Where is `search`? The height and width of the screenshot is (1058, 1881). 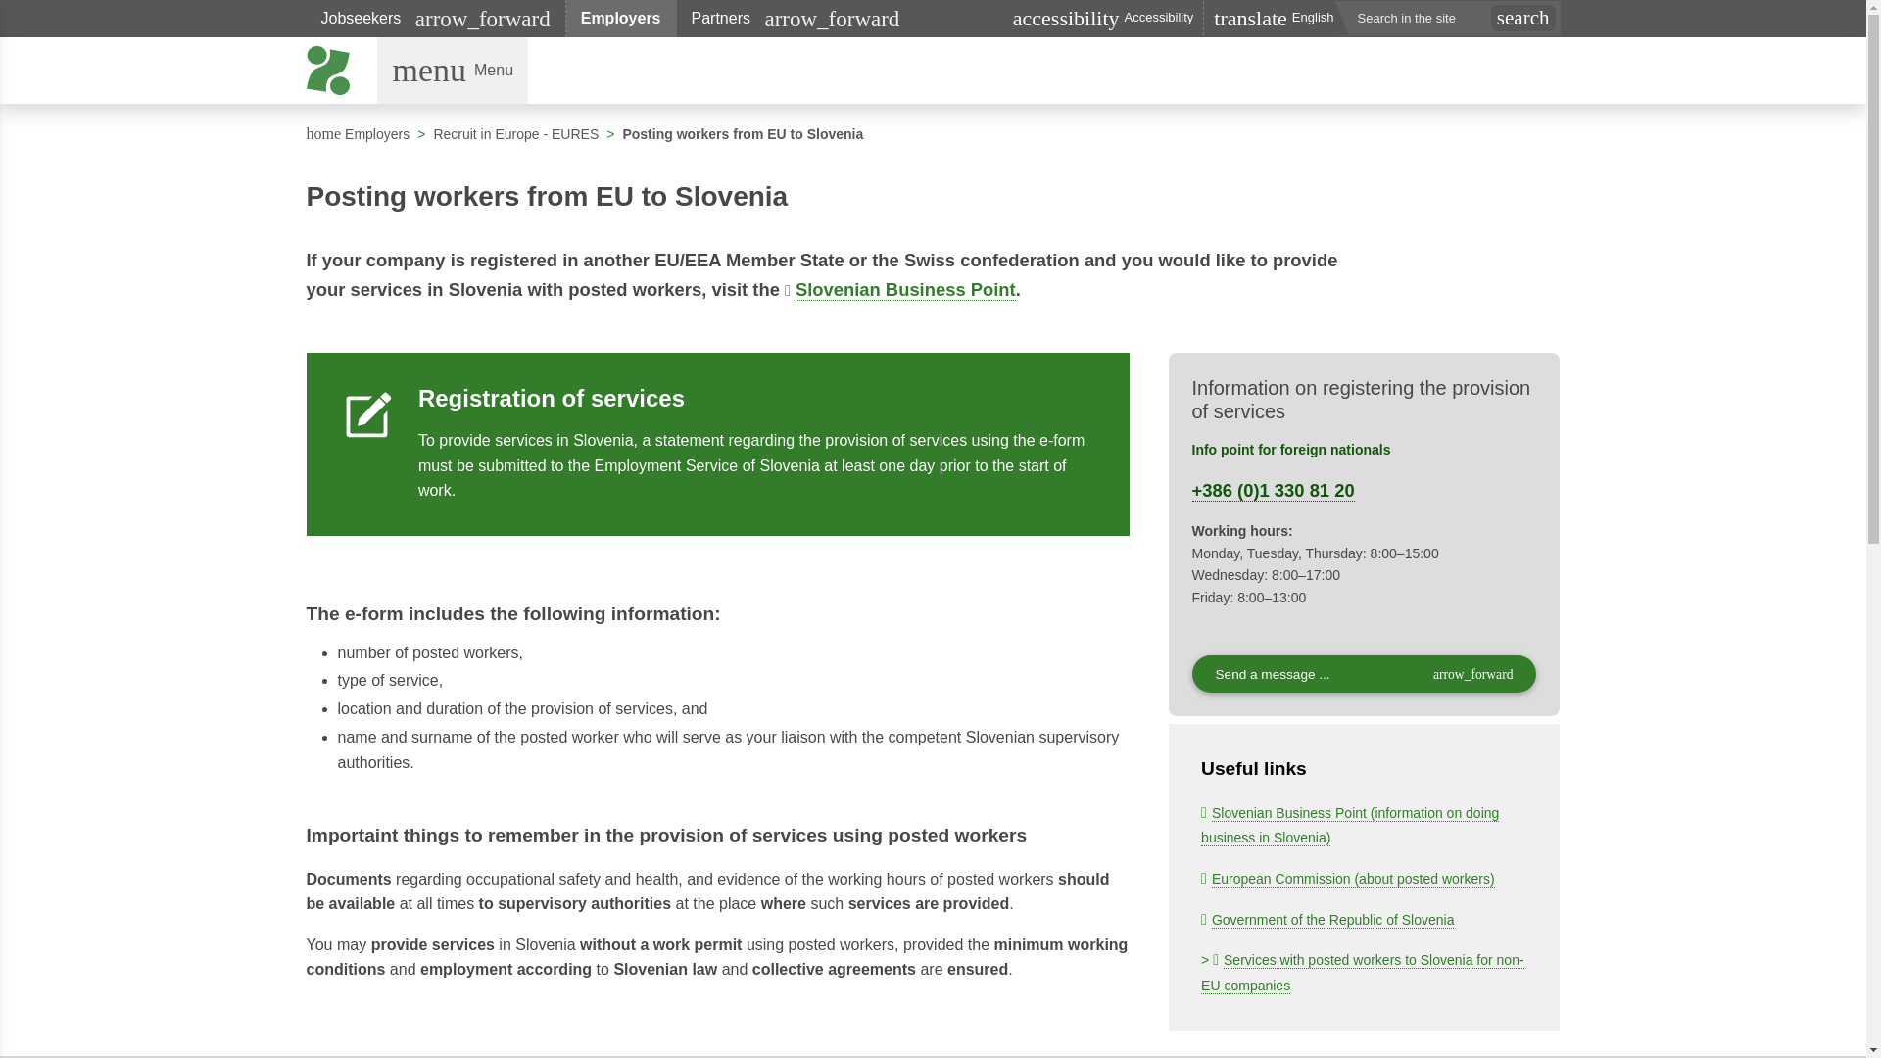
search is located at coordinates (515, 133).